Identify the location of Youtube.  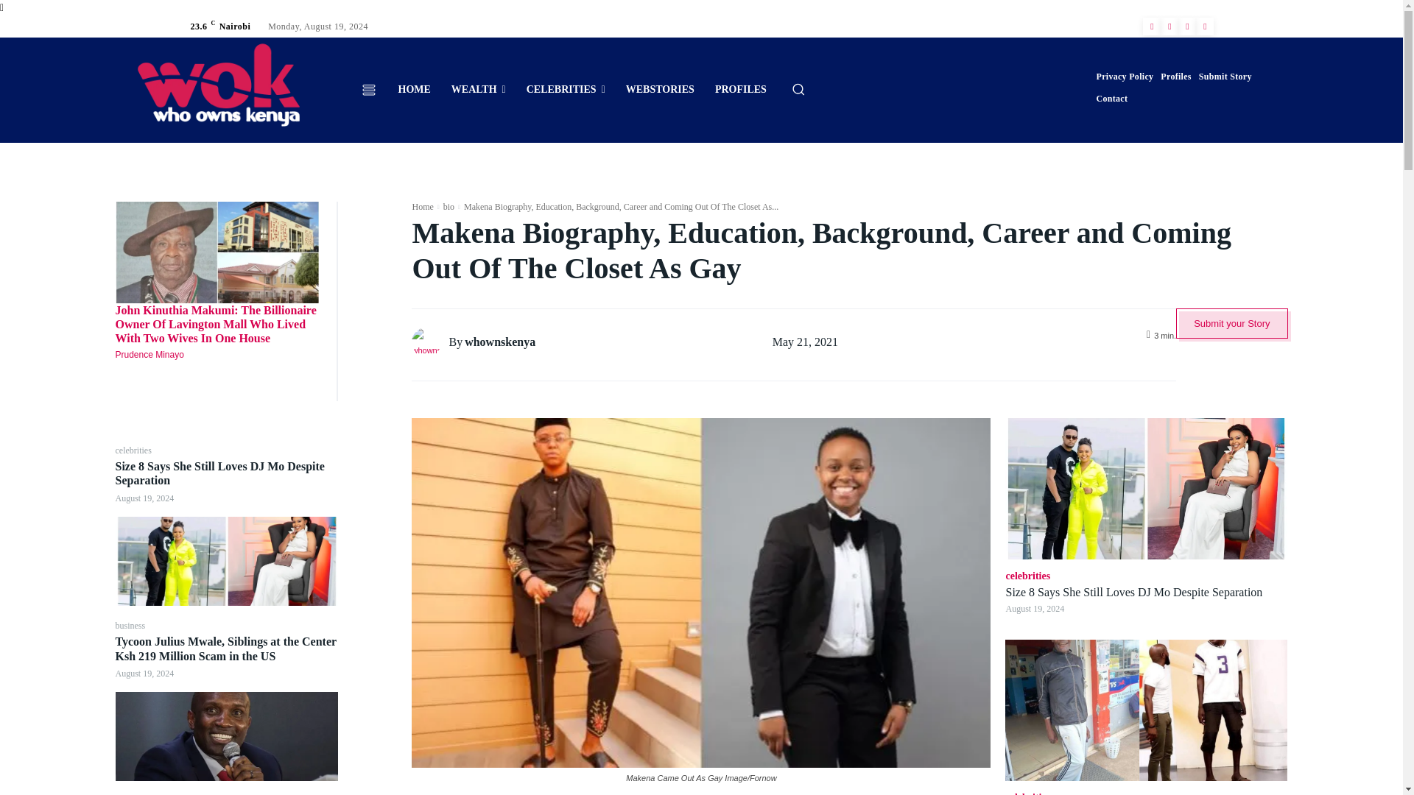
(1205, 26).